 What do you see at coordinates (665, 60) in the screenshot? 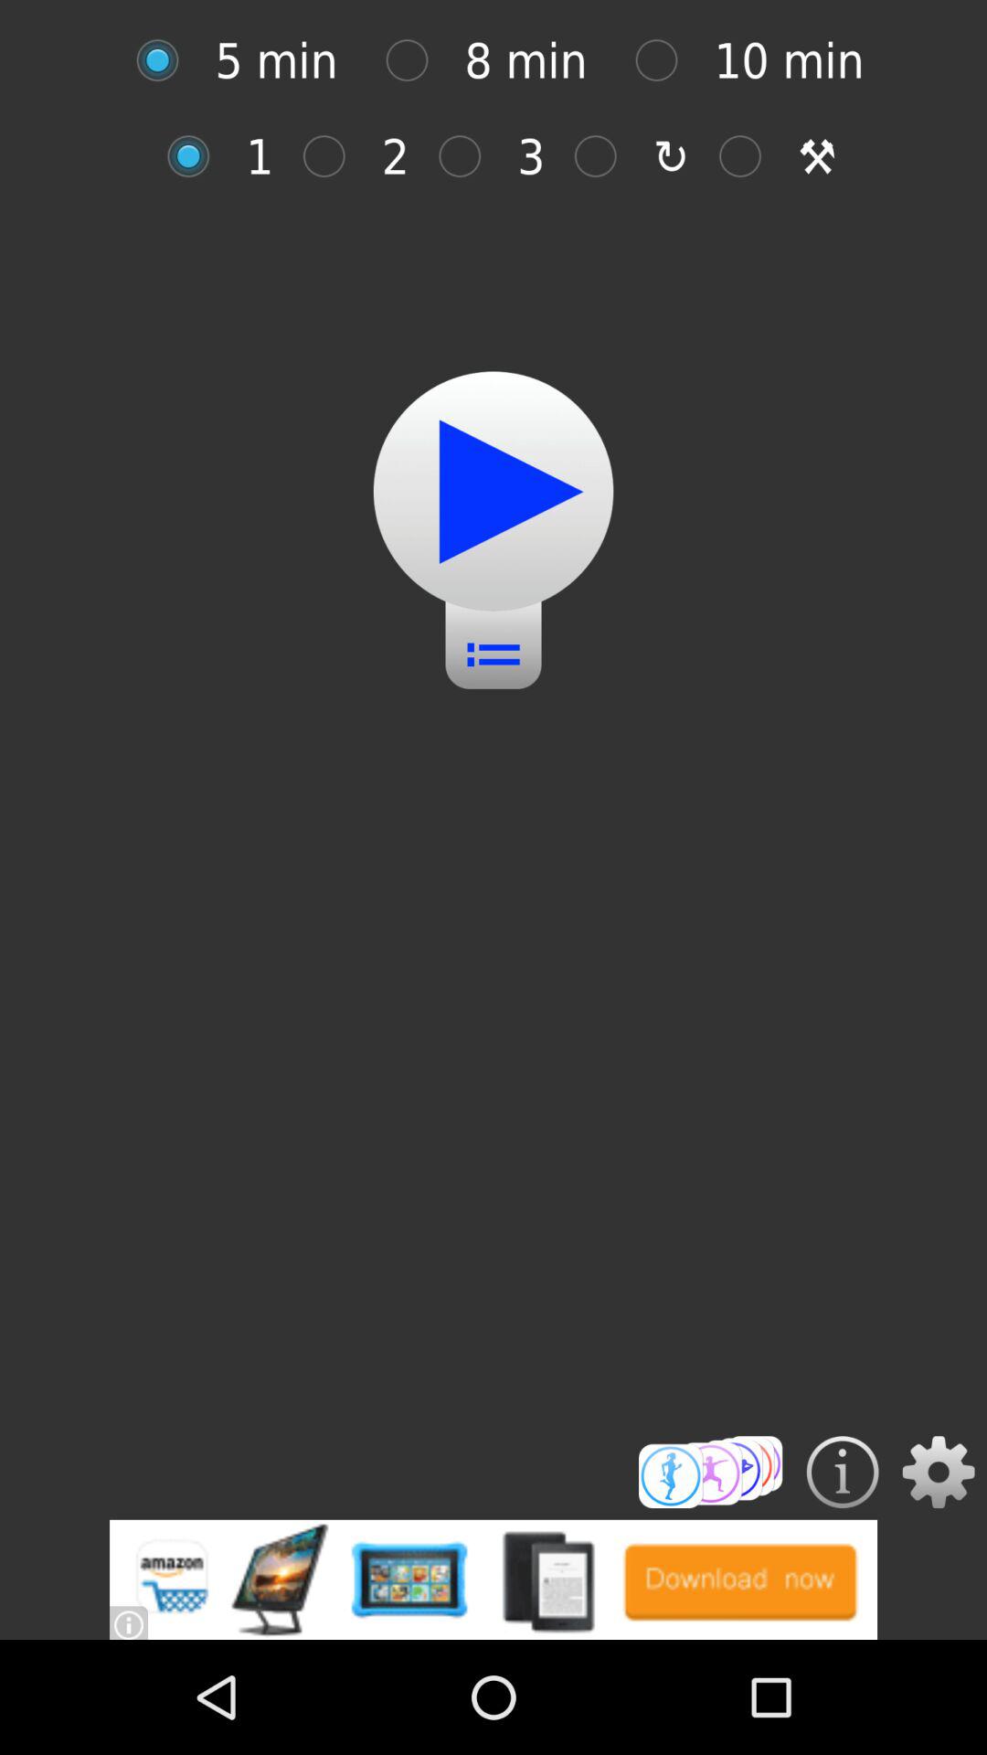
I see `toggle 10 min` at bounding box center [665, 60].